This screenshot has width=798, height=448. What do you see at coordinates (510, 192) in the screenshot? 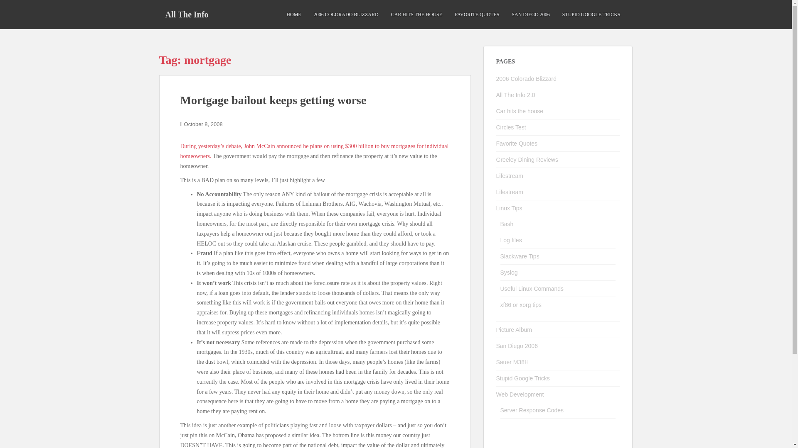
I see `Lifestream` at bounding box center [510, 192].